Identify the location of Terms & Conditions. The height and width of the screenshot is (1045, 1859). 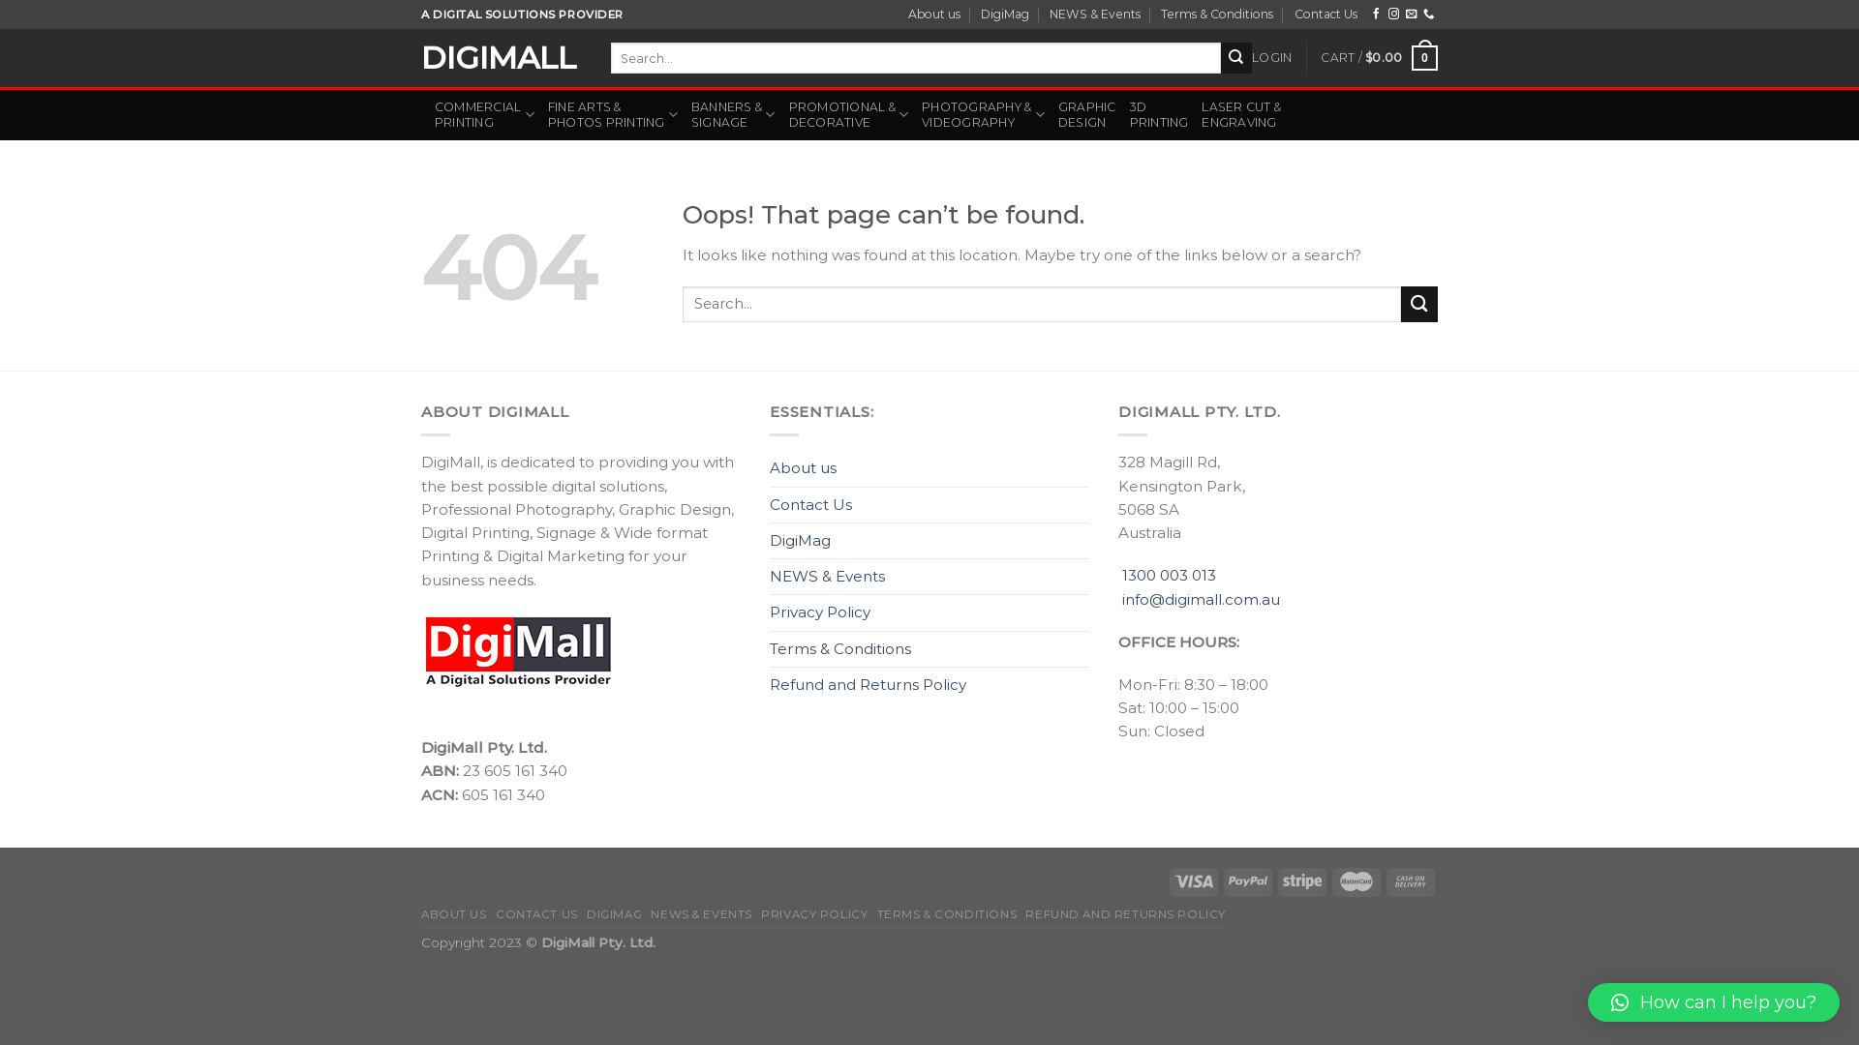
(840, 649).